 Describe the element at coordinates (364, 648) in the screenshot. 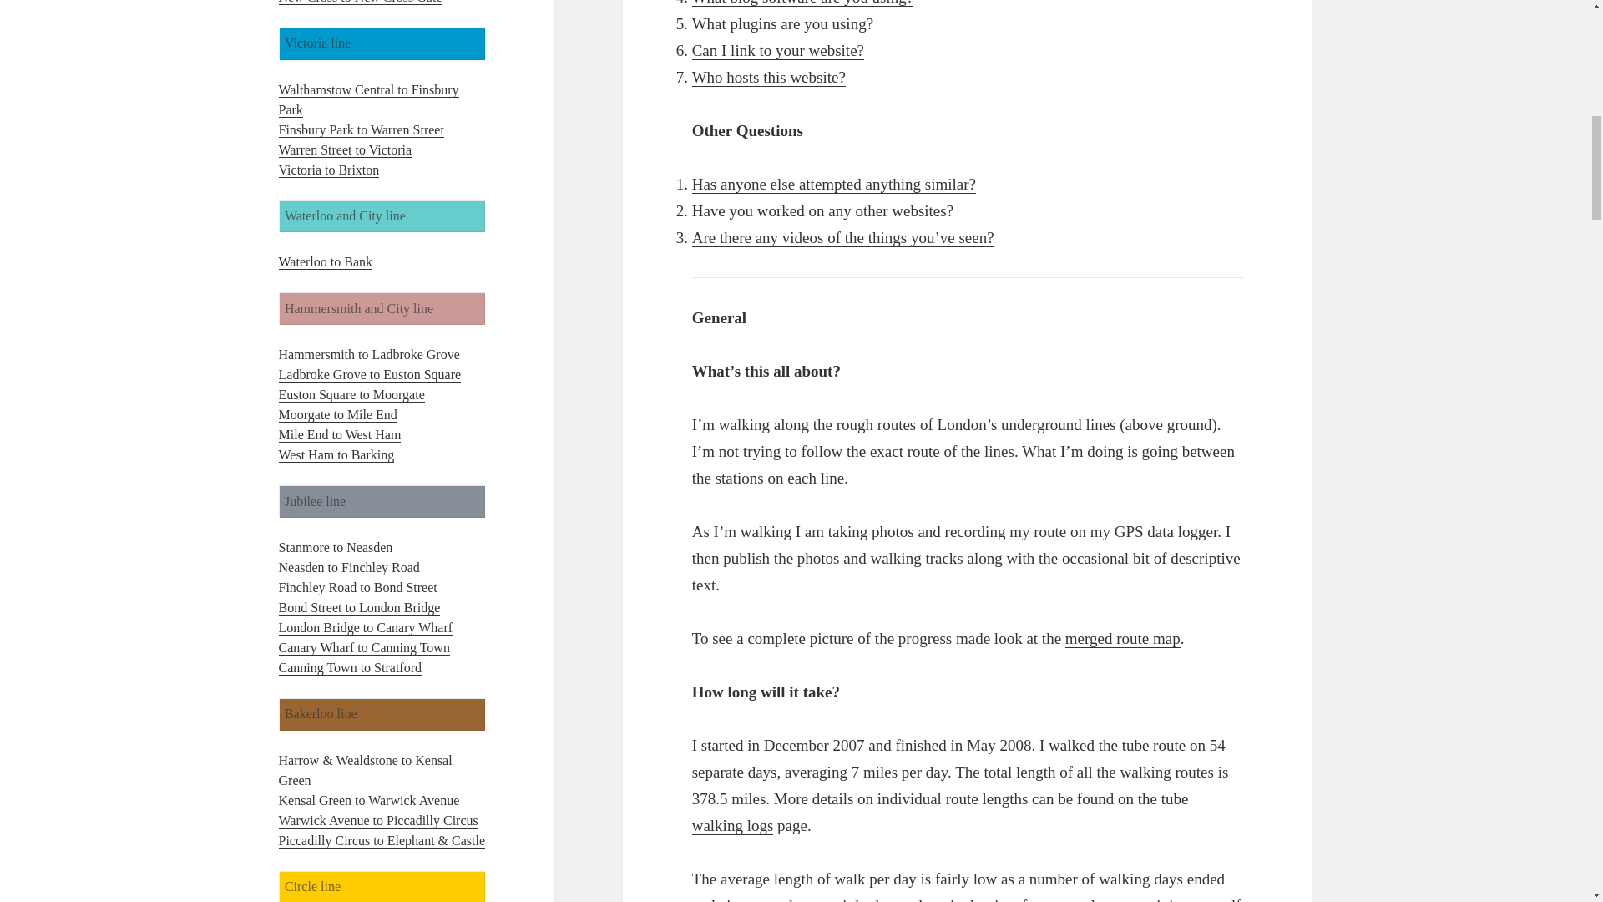

I see `Canary Wharf to Canning Town` at that location.